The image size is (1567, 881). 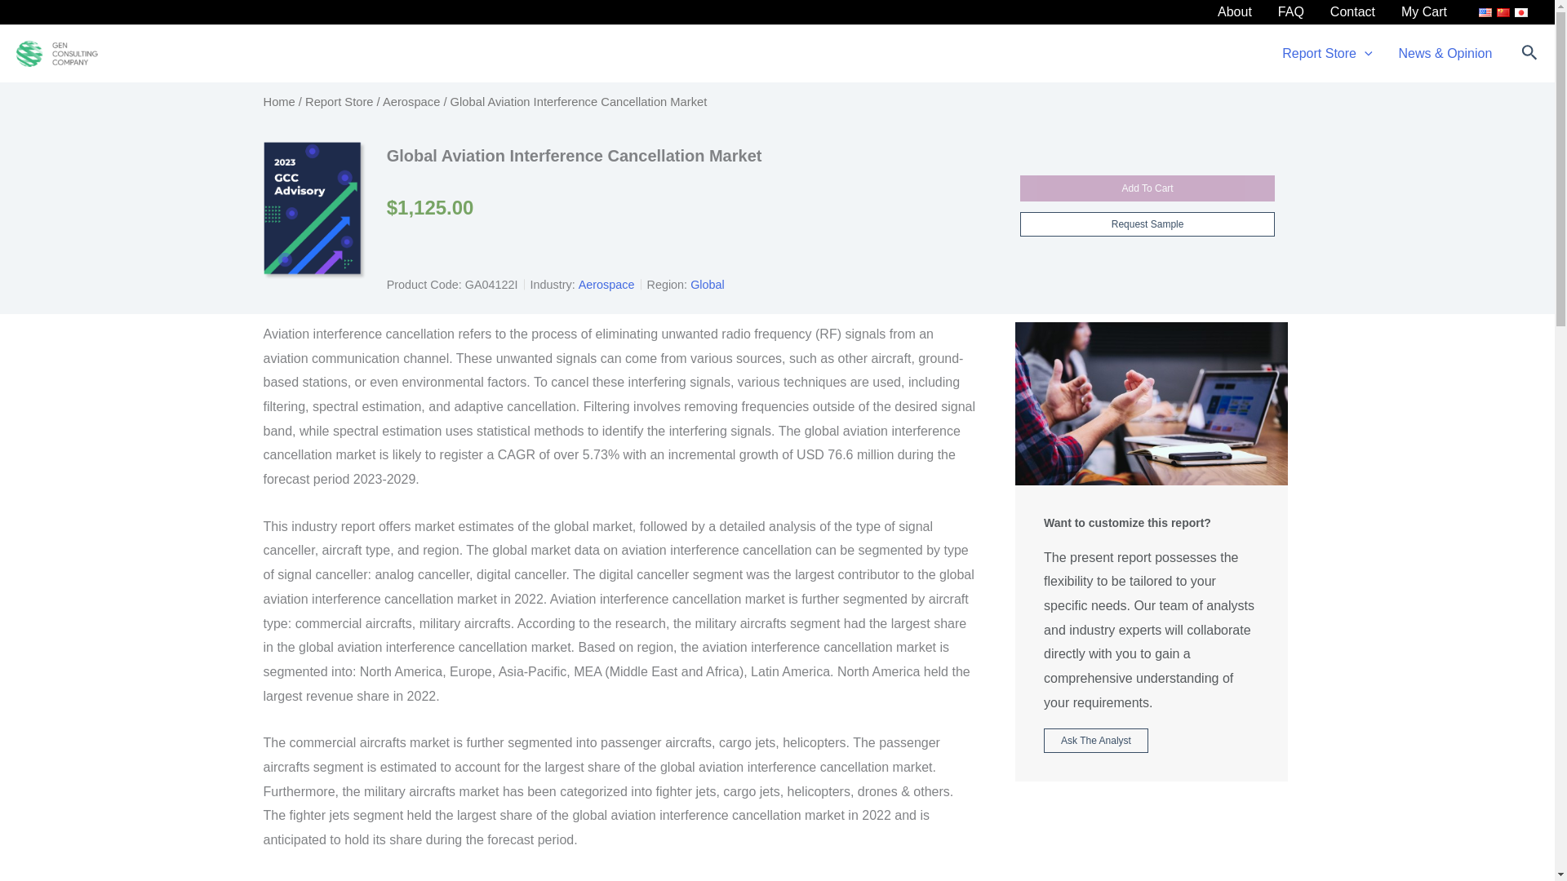 What do you see at coordinates (1234, 12) in the screenshot?
I see `About` at bounding box center [1234, 12].